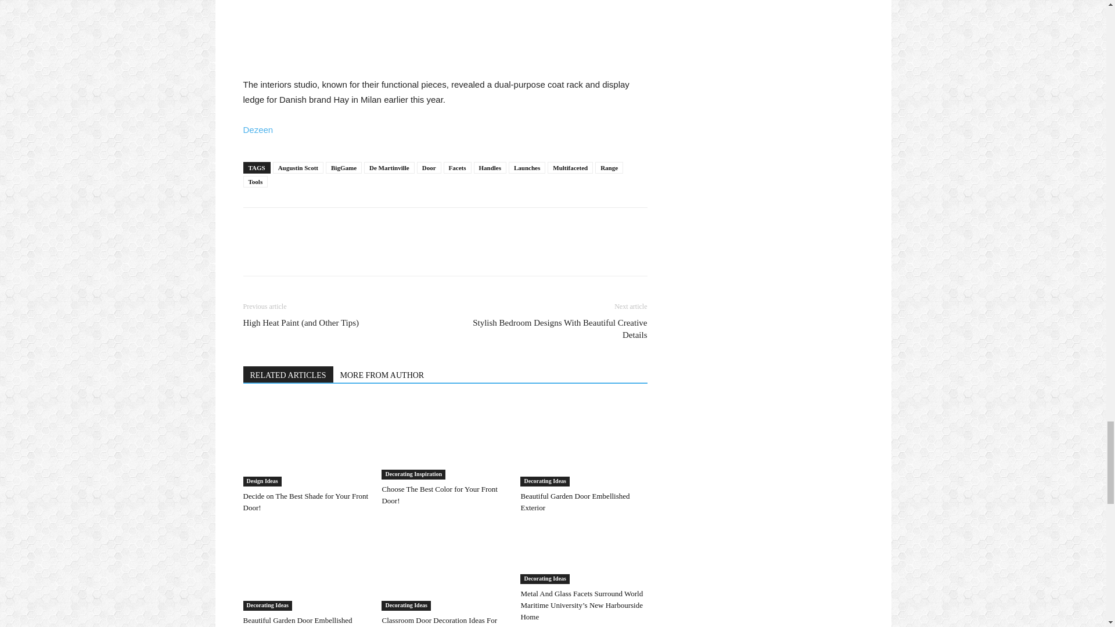  What do you see at coordinates (298, 167) in the screenshot?
I see `Augustin Scott` at bounding box center [298, 167].